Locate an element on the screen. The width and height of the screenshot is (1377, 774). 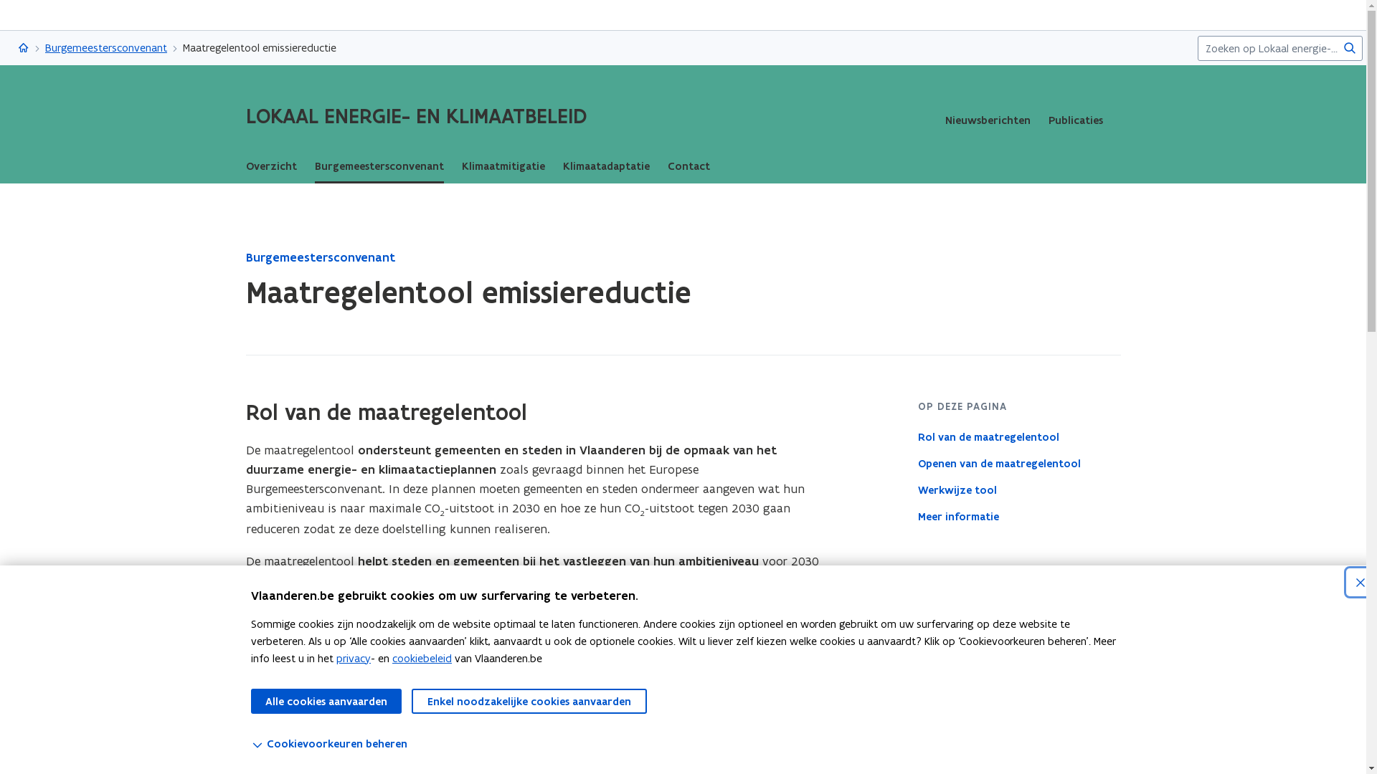
Burgemeestersconvenant is located at coordinates (106, 48).